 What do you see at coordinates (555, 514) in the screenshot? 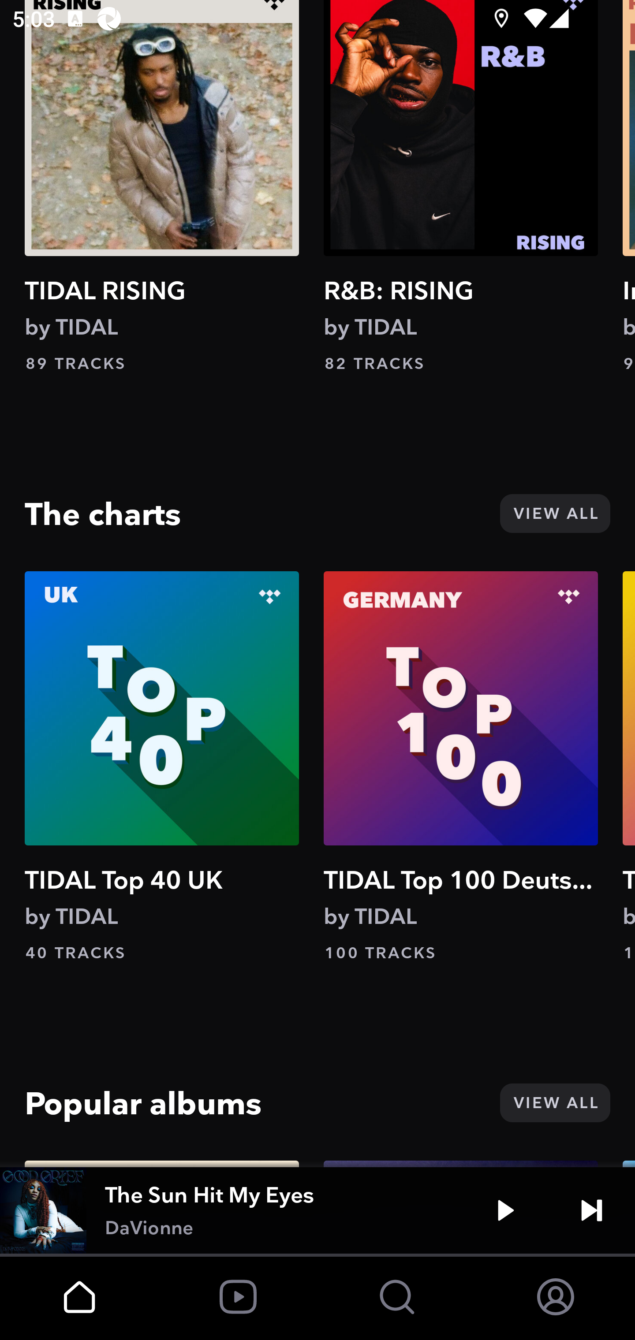
I see `VIEW ALL` at bounding box center [555, 514].